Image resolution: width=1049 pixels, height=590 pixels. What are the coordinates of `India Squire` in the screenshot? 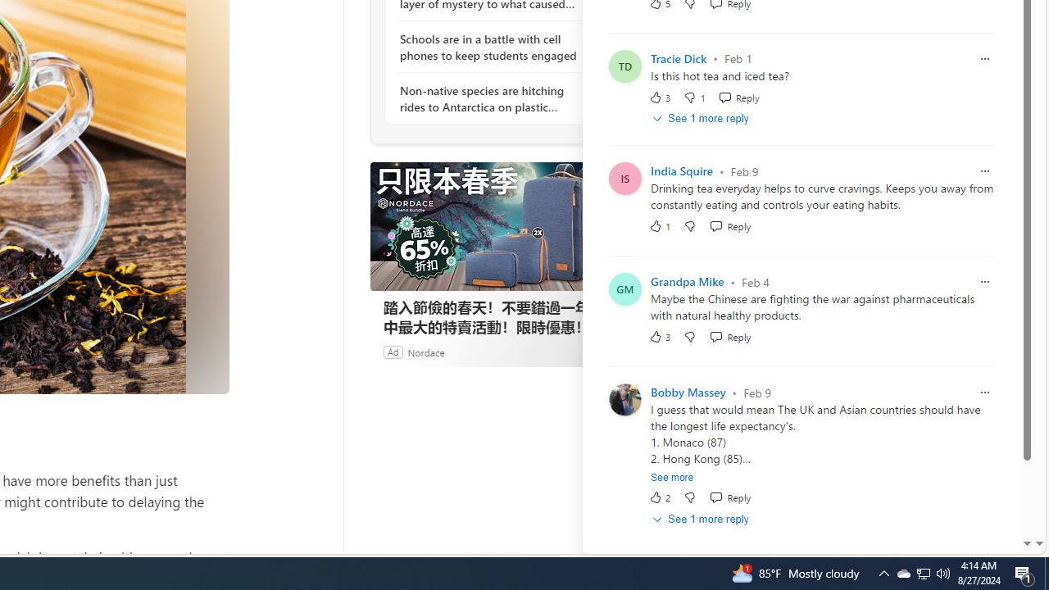 It's located at (682, 171).